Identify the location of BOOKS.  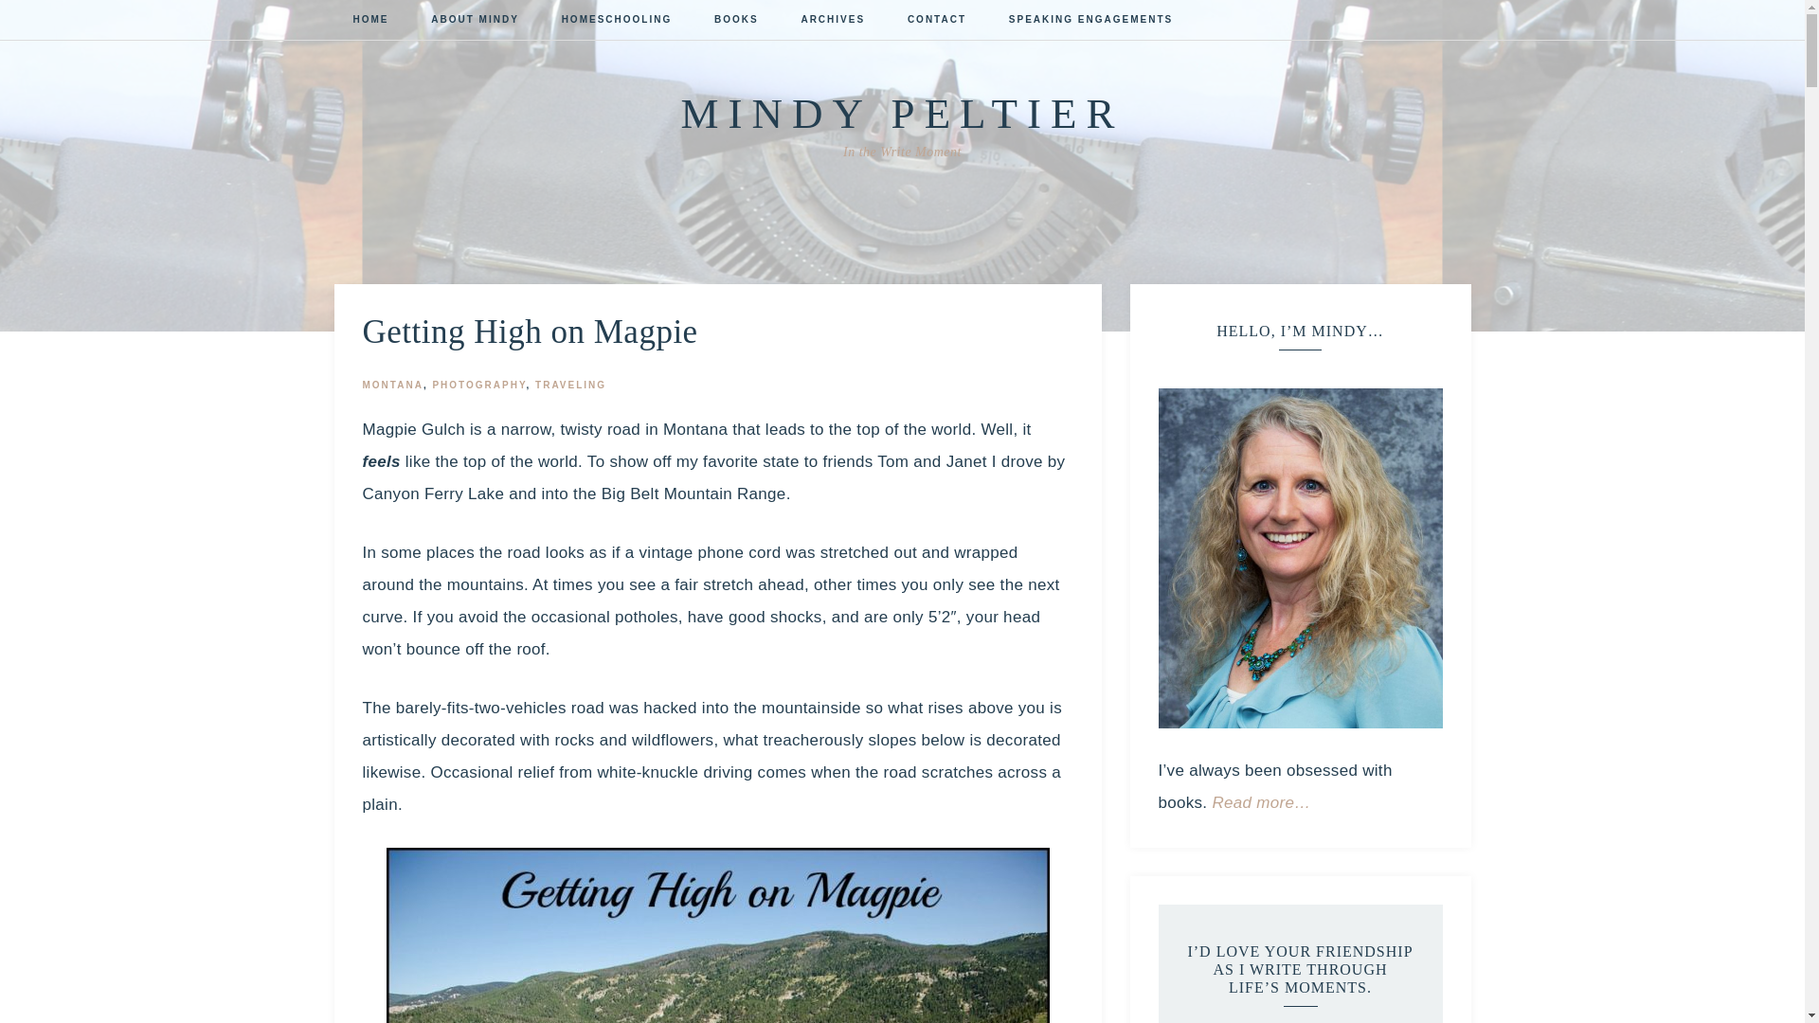
(736, 22).